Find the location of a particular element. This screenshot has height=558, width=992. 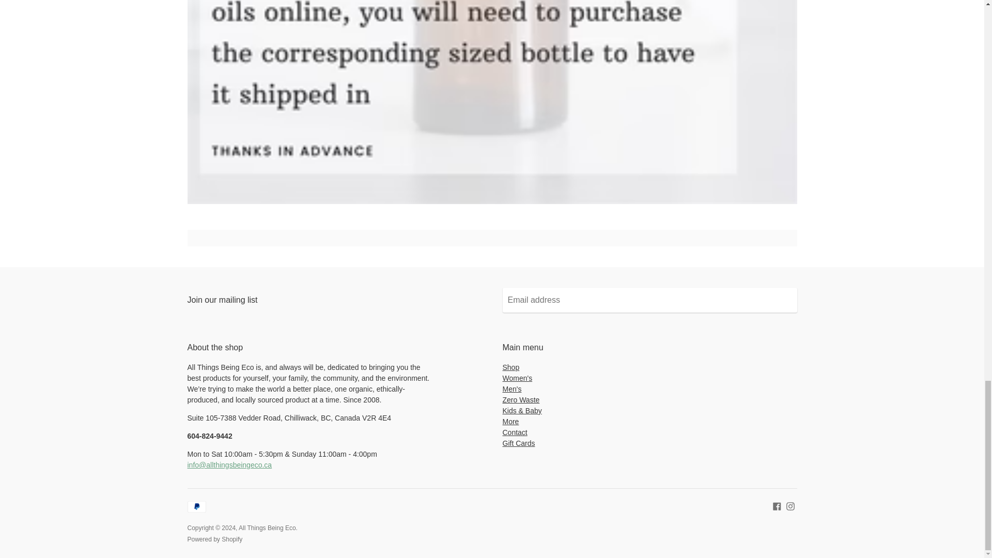

All Things Being Eco on Instagram is located at coordinates (791, 505).